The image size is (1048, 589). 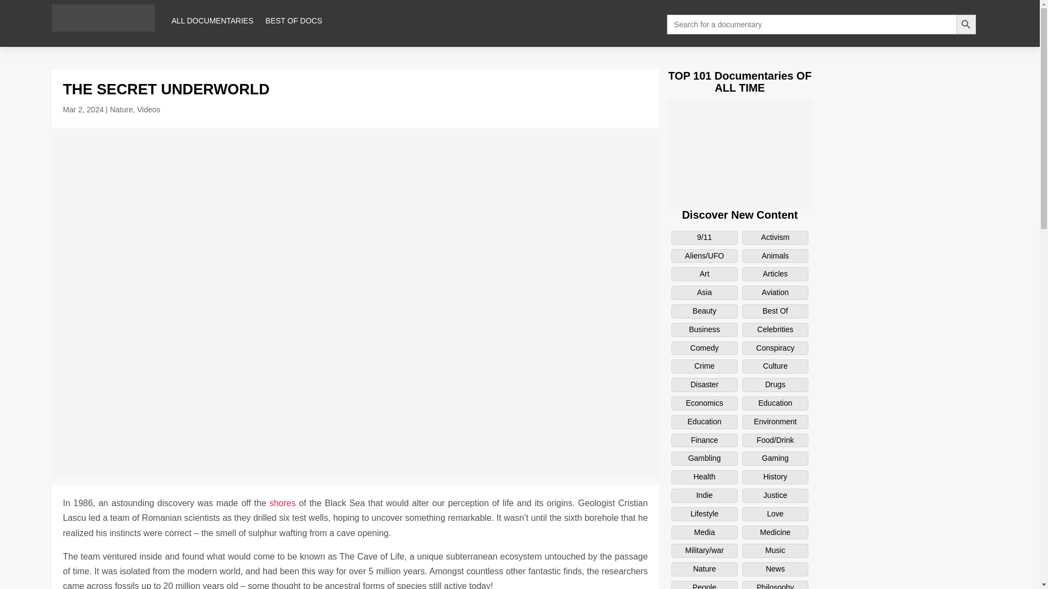 What do you see at coordinates (704, 348) in the screenshot?
I see `Comedy` at bounding box center [704, 348].